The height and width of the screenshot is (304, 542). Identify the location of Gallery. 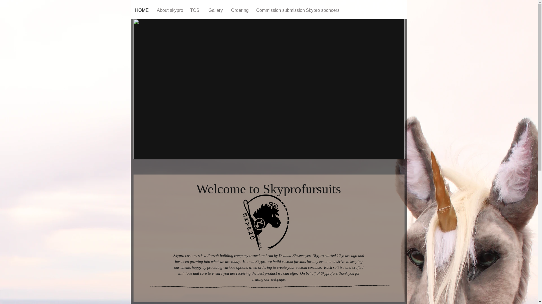
(215, 10).